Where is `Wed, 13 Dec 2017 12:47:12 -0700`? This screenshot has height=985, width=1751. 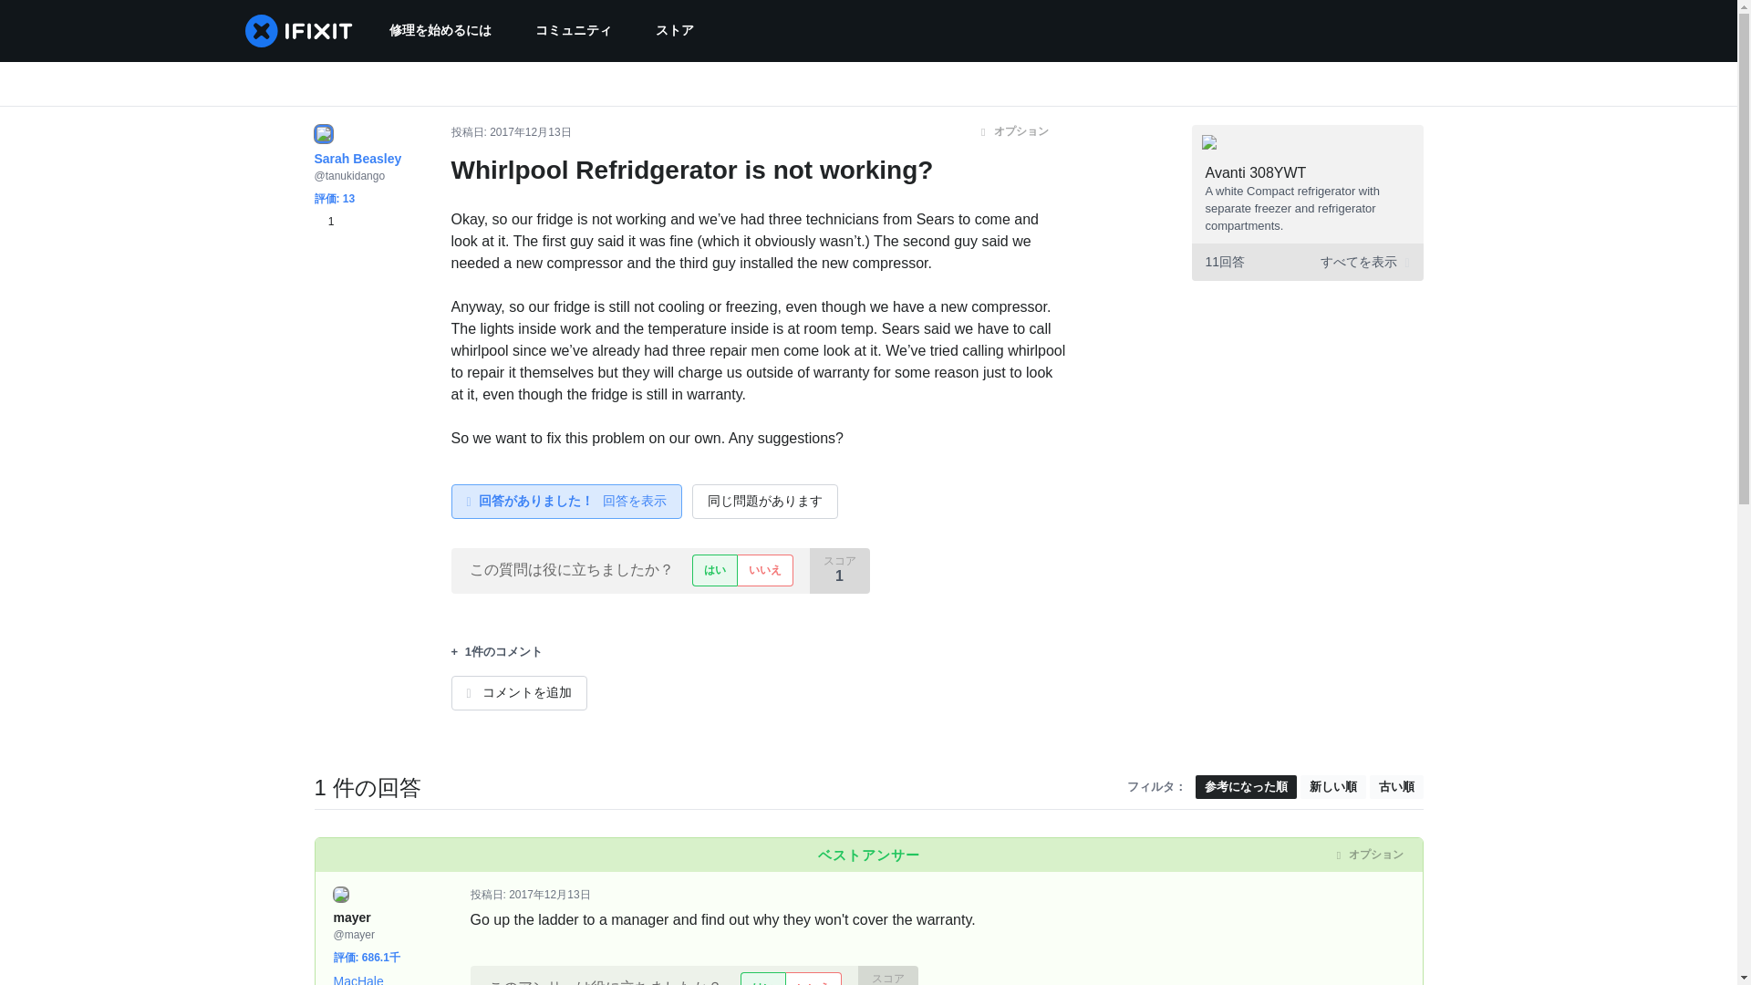 Wed, 13 Dec 2017 12:47:12 -0700 is located at coordinates (549, 895).